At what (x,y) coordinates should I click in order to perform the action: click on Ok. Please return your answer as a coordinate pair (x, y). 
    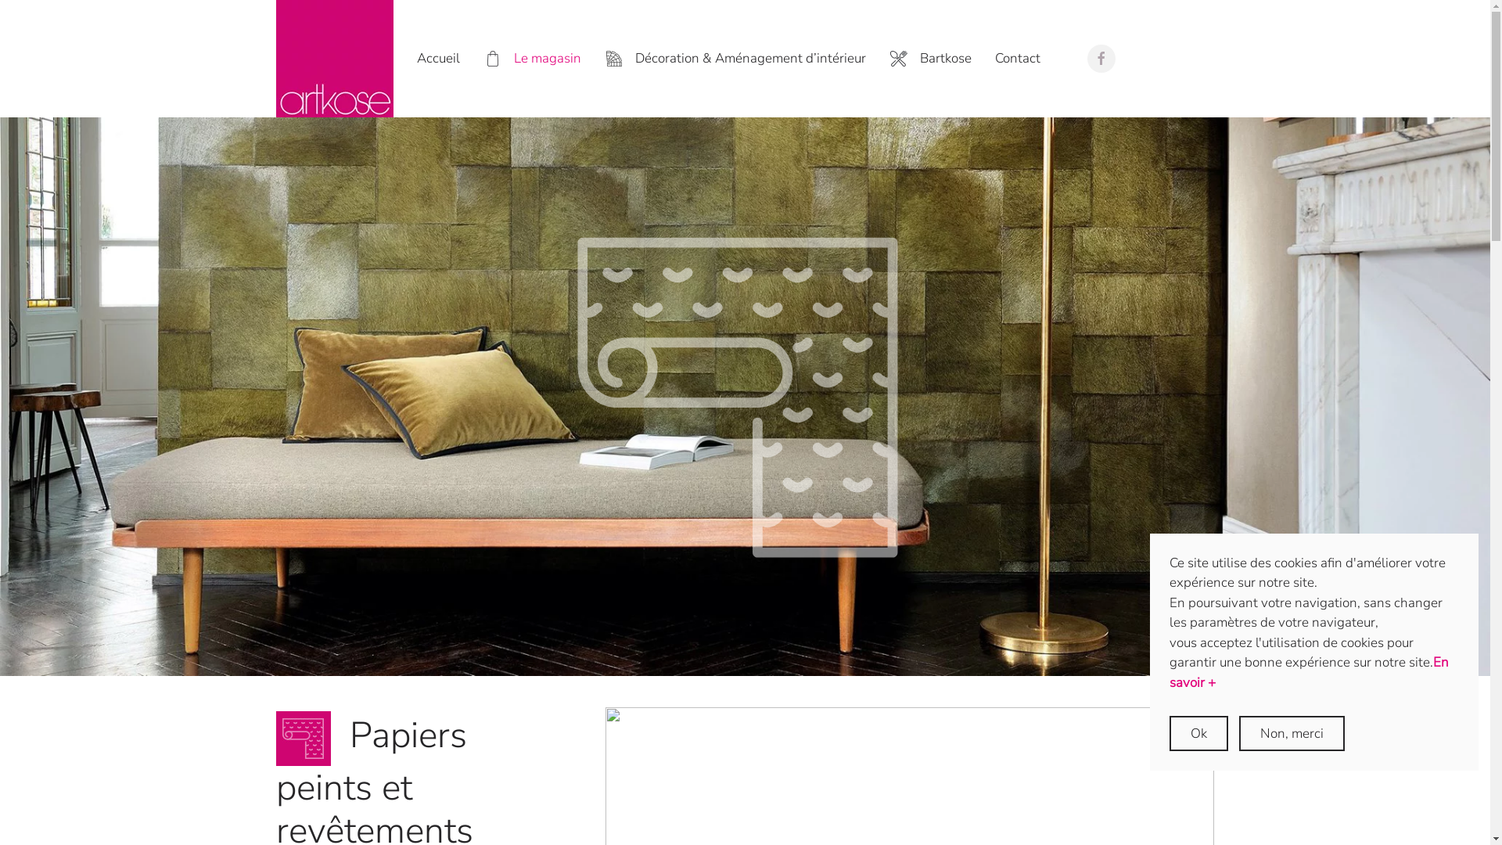
    Looking at the image, I should click on (1198, 734).